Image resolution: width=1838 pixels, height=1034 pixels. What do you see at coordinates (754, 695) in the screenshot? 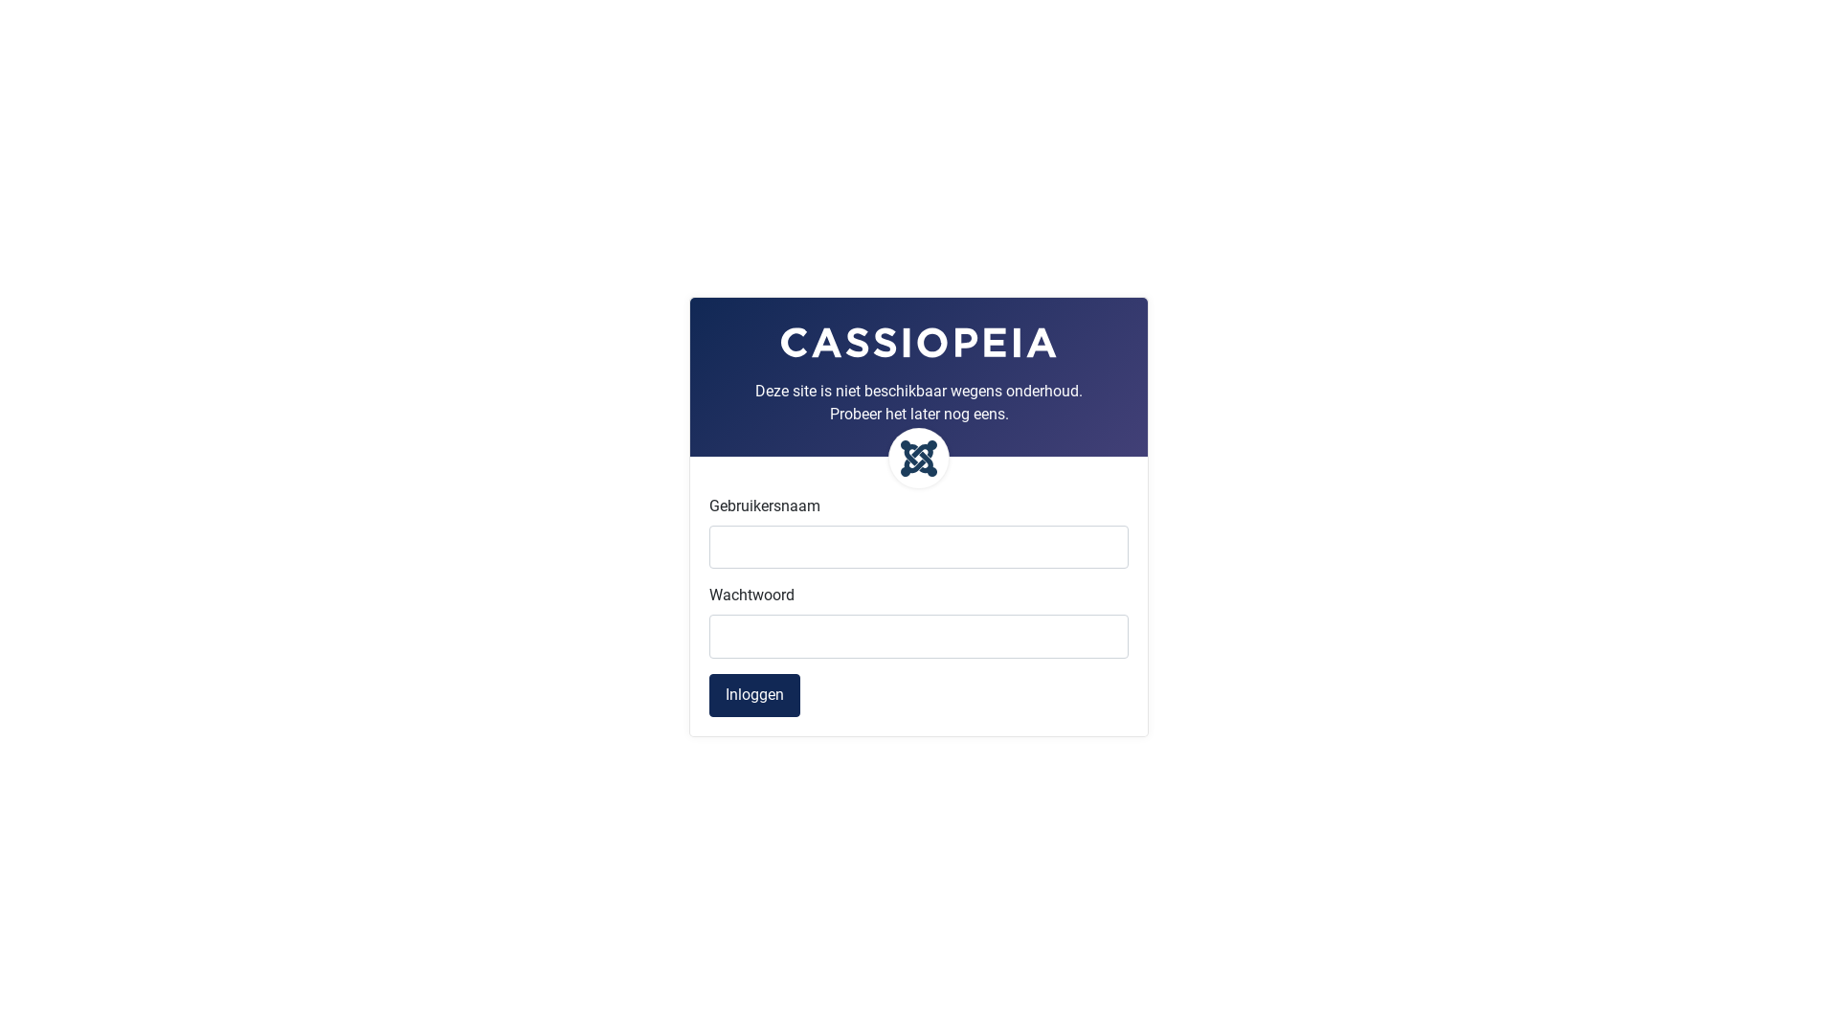
I see `Inloggen` at bounding box center [754, 695].